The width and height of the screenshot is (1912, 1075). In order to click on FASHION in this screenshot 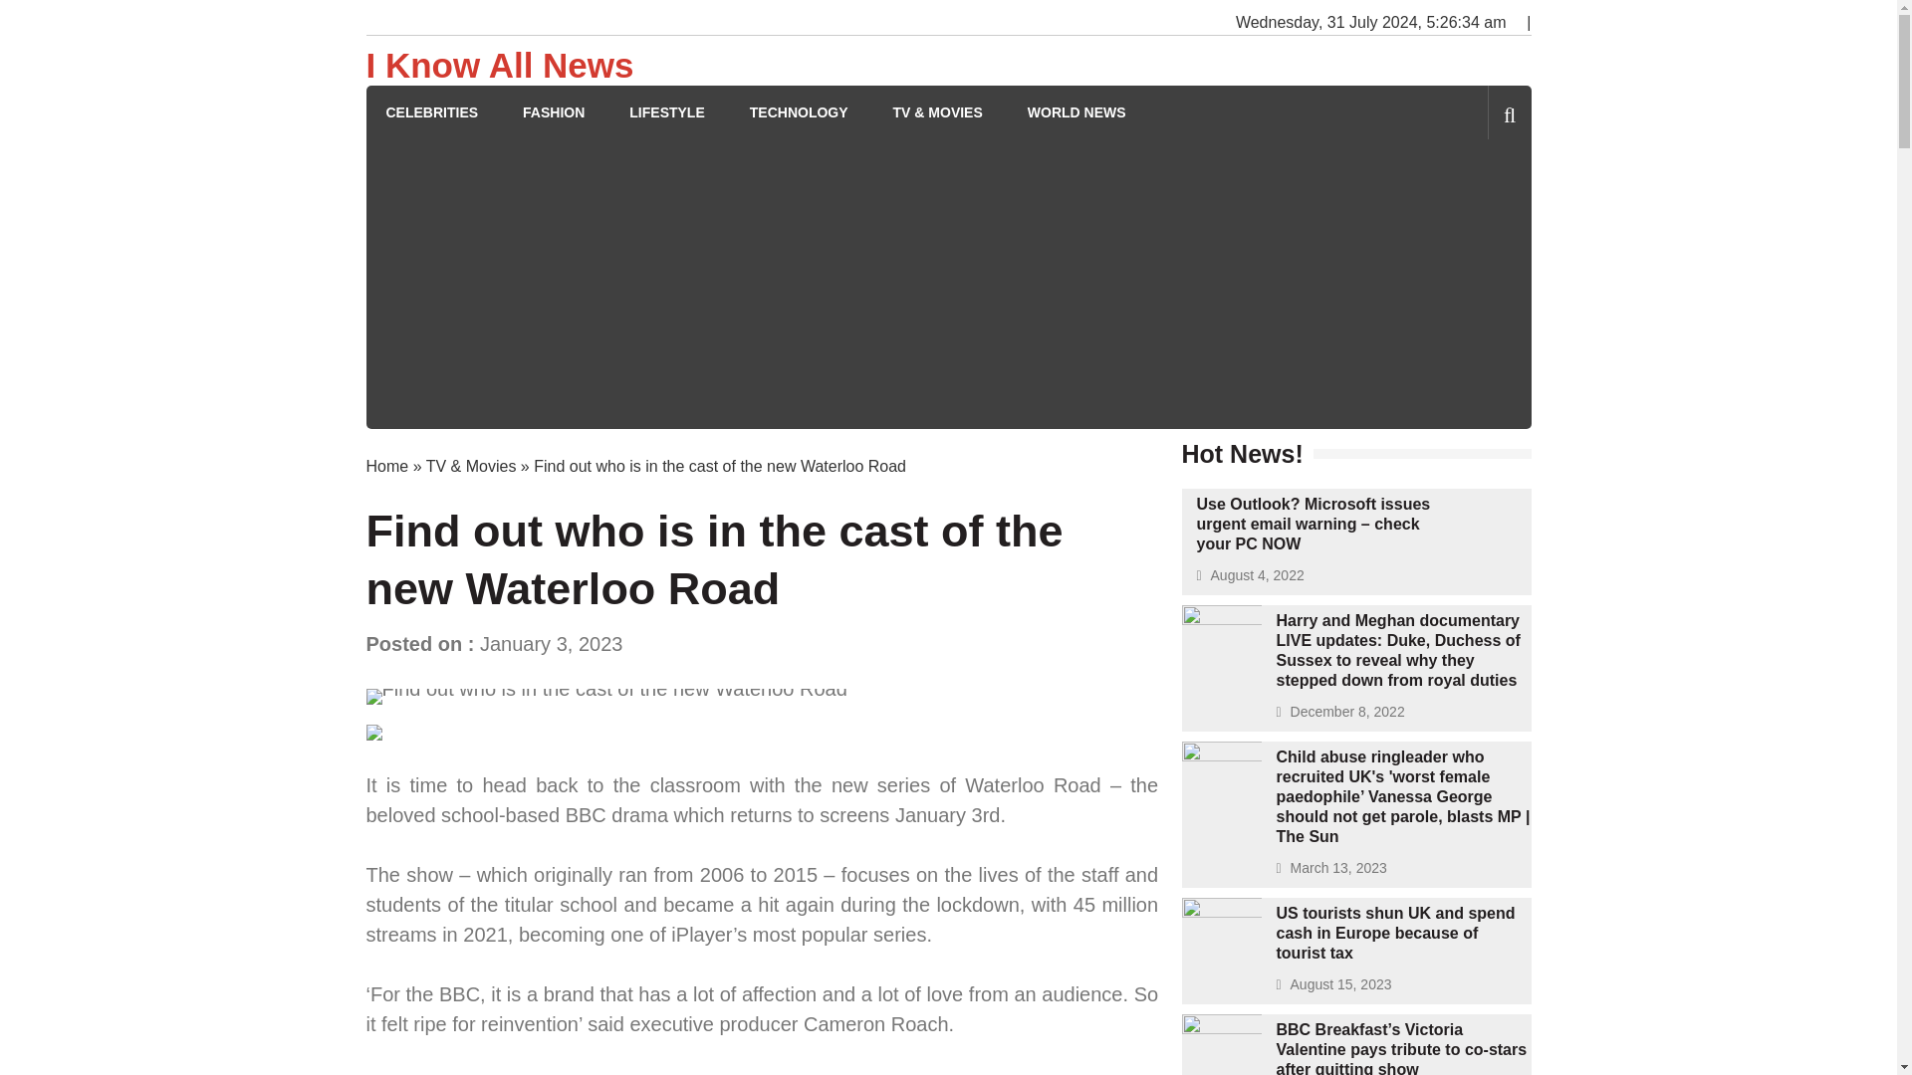, I will do `click(554, 113)`.